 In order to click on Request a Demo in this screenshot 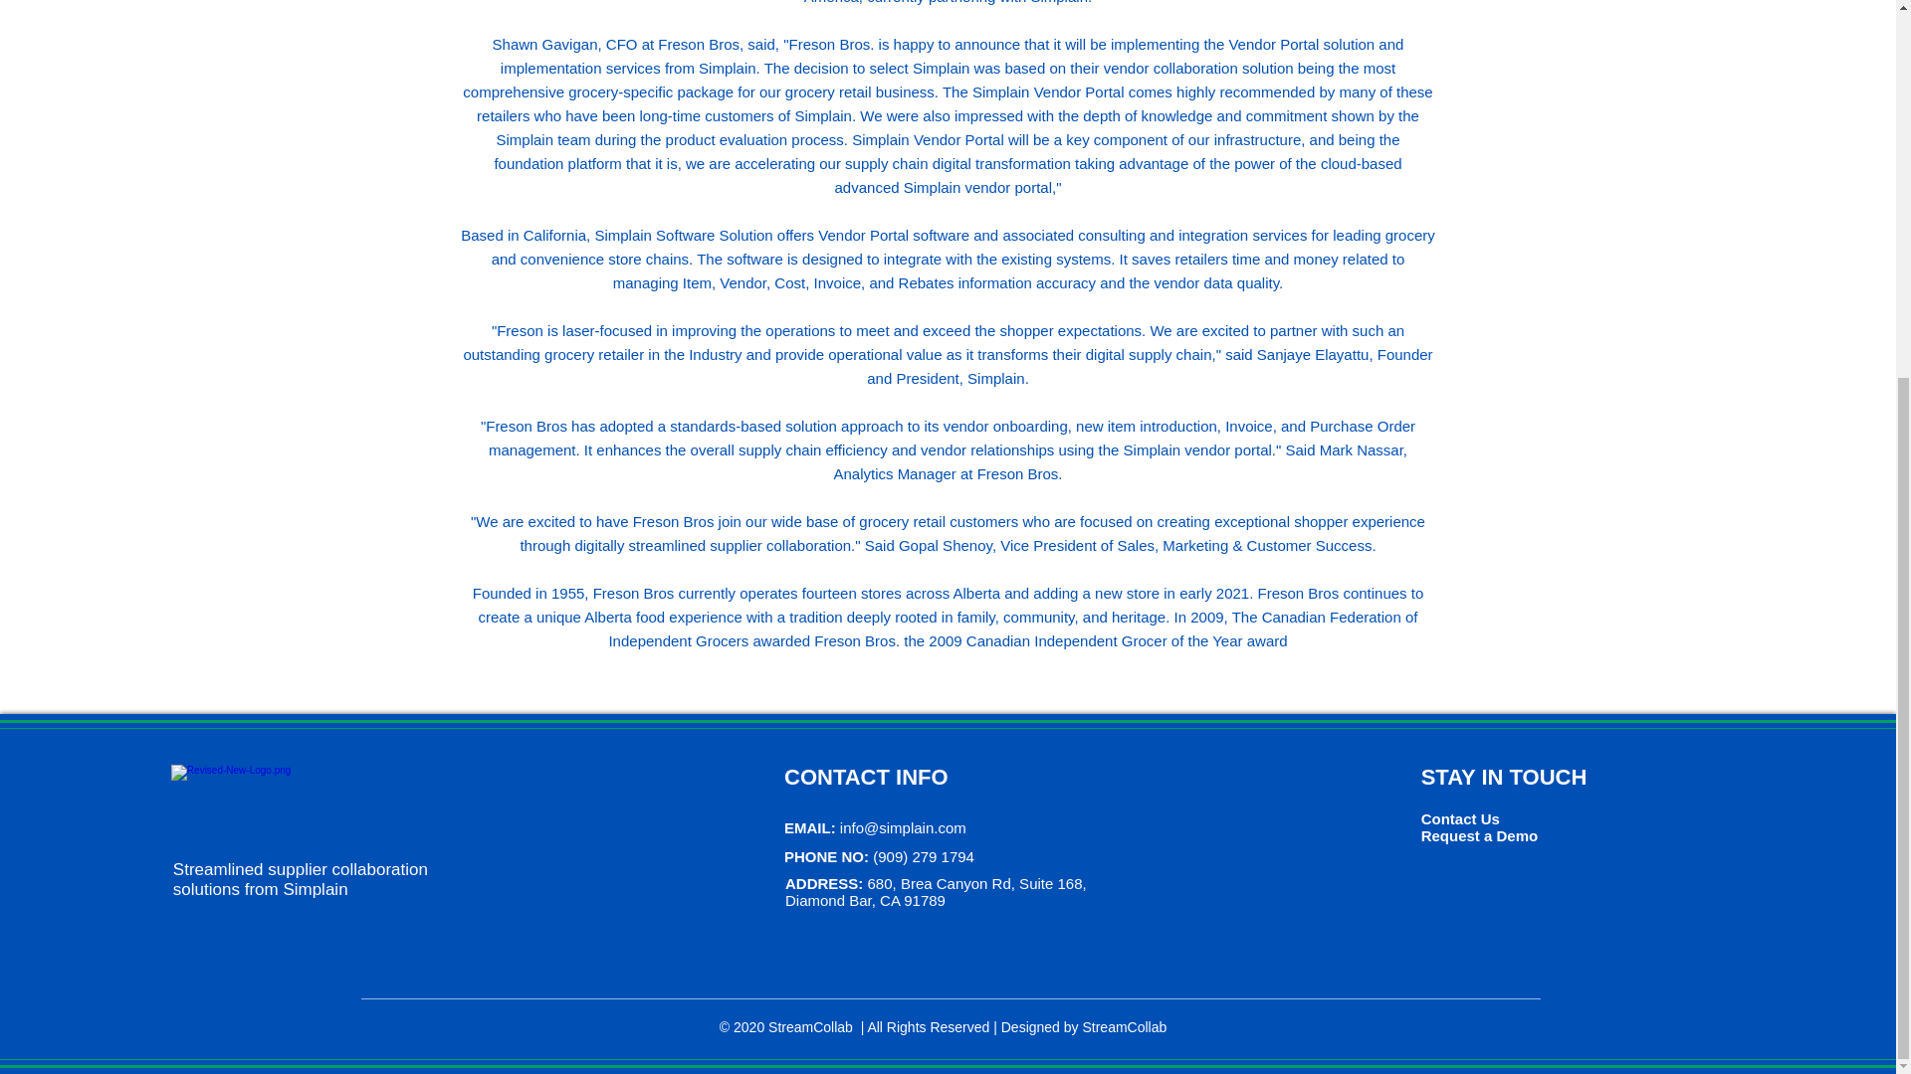, I will do `click(1479, 835)`.